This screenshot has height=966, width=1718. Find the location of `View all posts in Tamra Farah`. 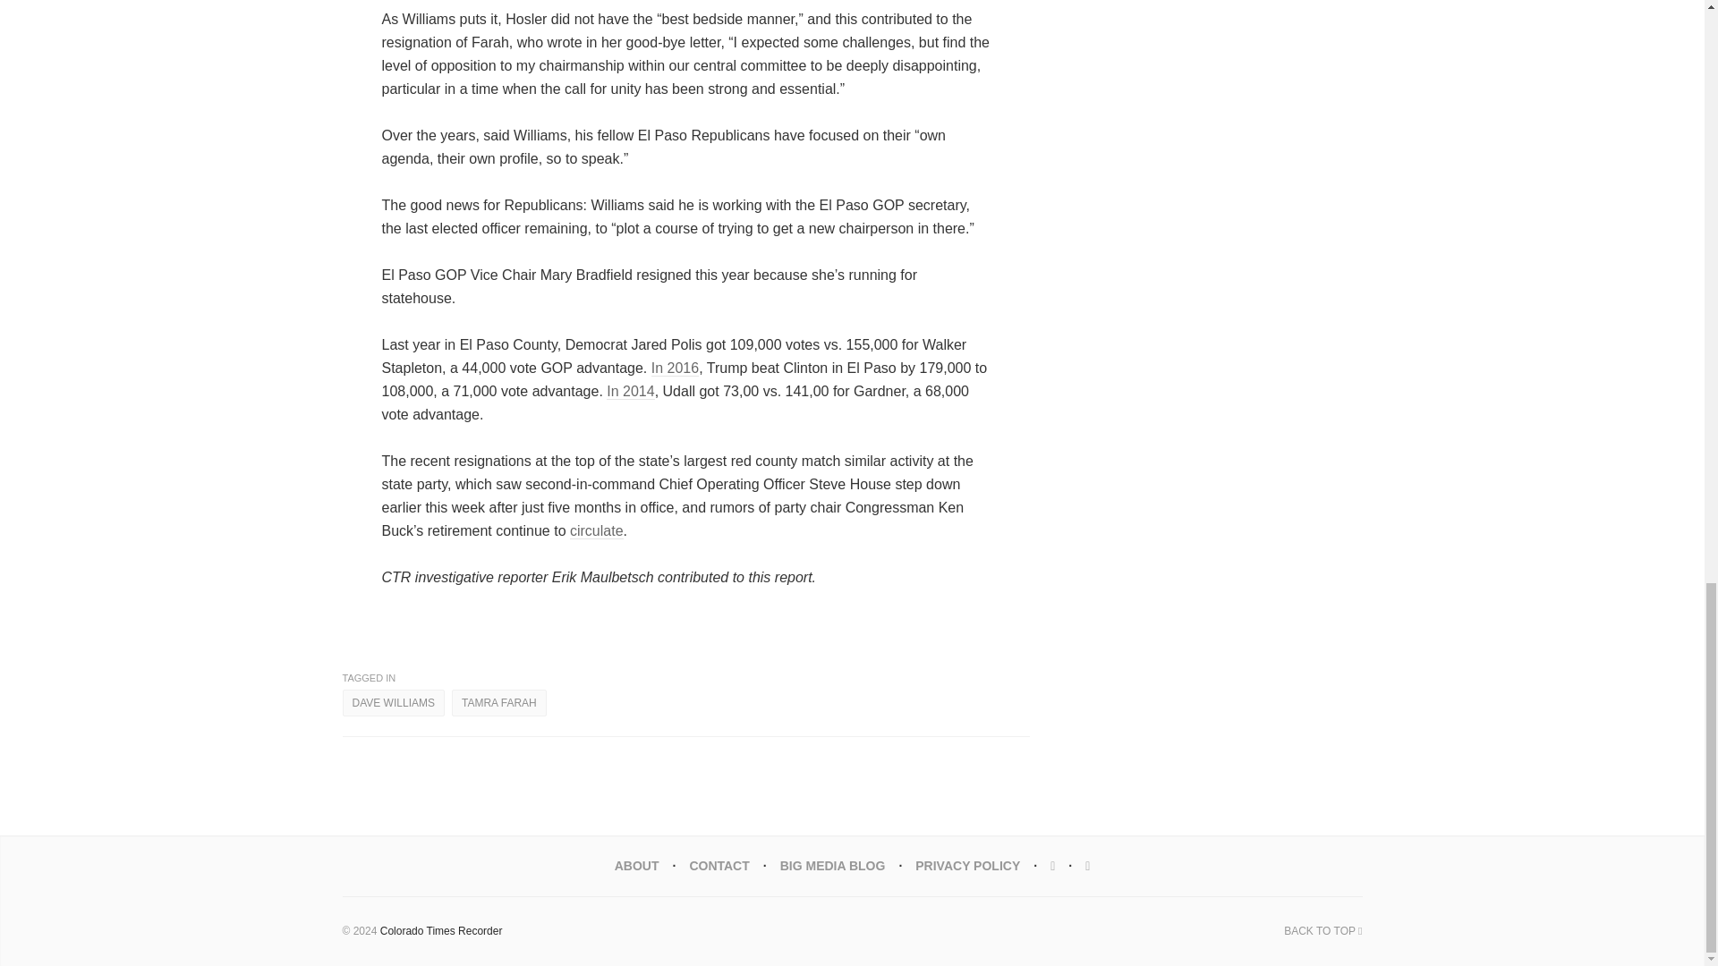

View all posts in Tamra Farah is located at coordinates (498, 703).